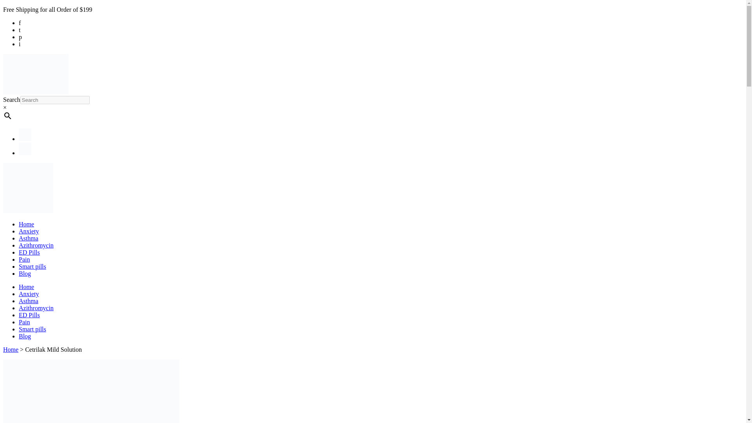  Describe the element at coordinates (28, 238) in the screenshot. I see `Asthma` at that location.